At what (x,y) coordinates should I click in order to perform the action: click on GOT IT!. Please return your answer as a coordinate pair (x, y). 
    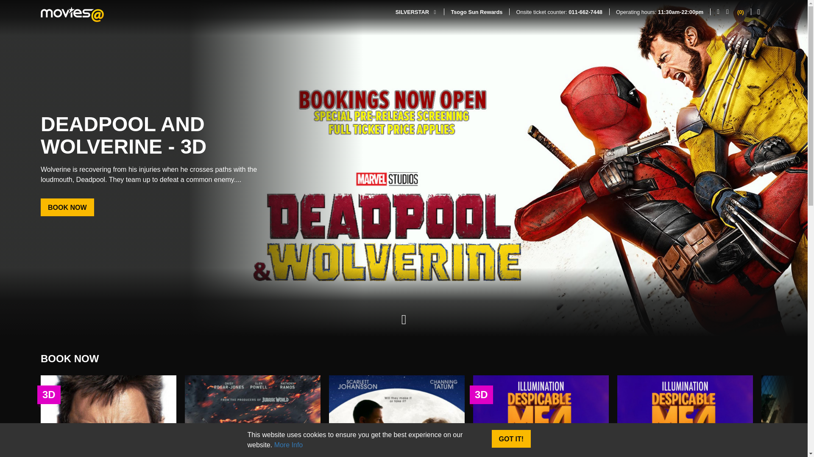
    Looking at the image, I should click on (511, 439).